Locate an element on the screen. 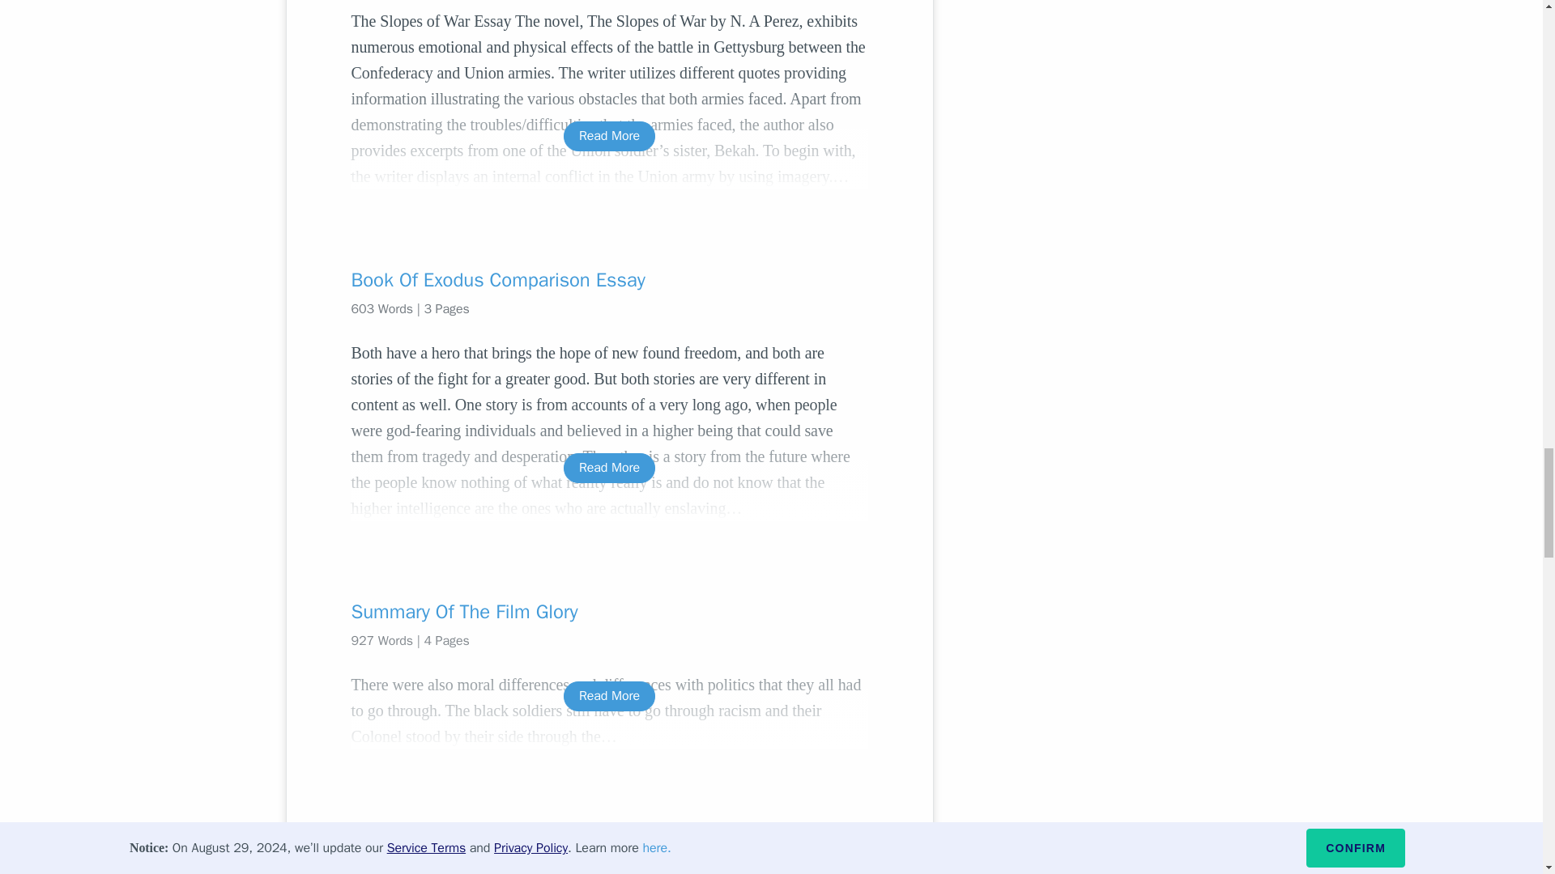  Read More is located at coordinates (609, 468).